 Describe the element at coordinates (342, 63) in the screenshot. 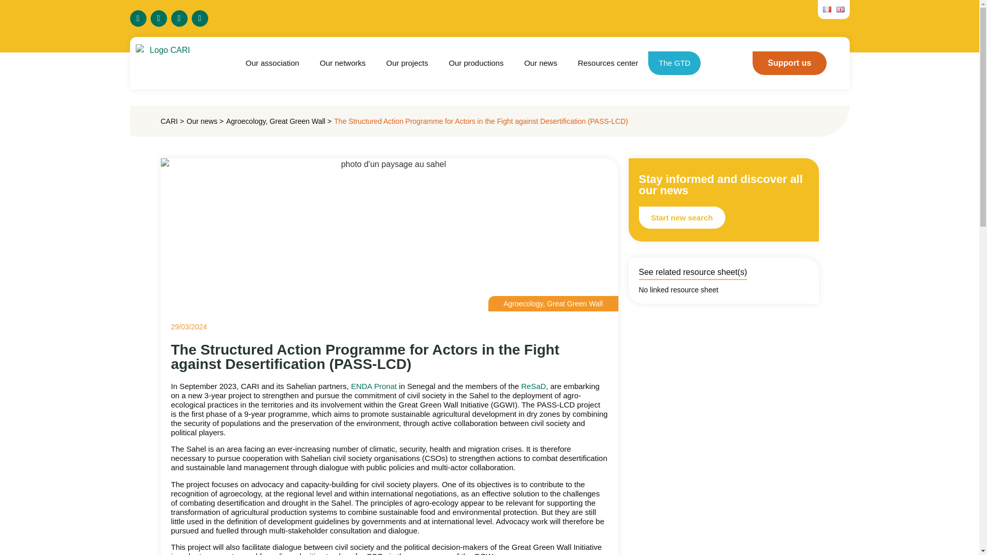

I see `Our networks` at that location.